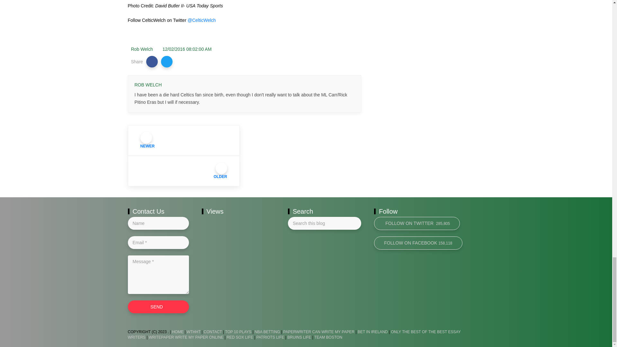 The width and height of the screenshot is (617, 347). I want to click on Share to Facebook, so click(152, 61).